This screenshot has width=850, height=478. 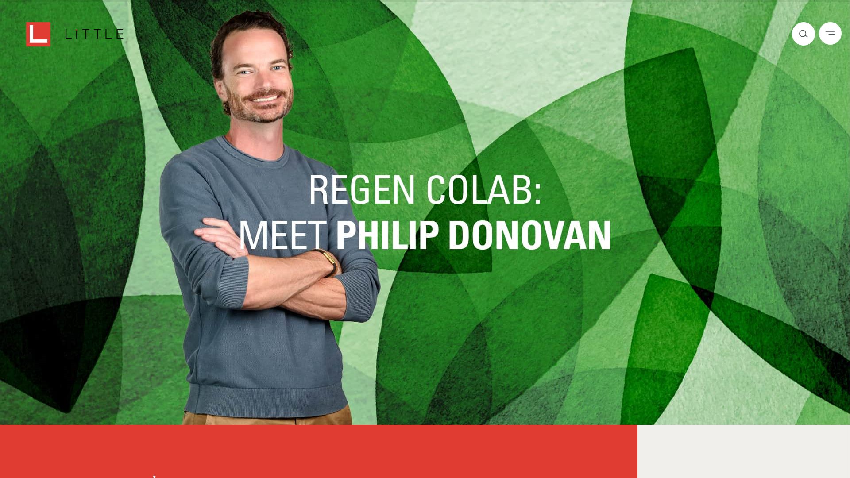 I want to click on Search, so click(x=804, y=33).